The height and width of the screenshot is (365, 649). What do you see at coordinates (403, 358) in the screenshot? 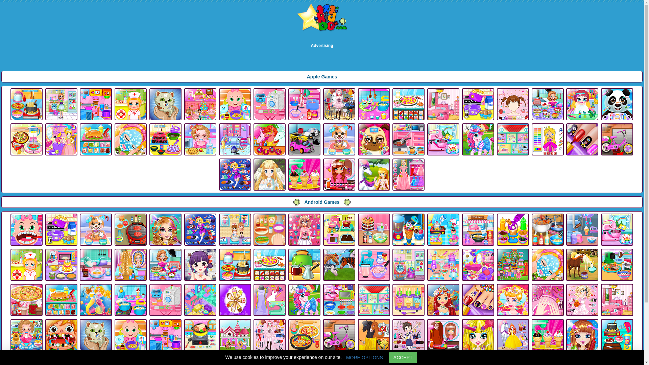
I see `ACCEPT` at bounding box center [403, 358].